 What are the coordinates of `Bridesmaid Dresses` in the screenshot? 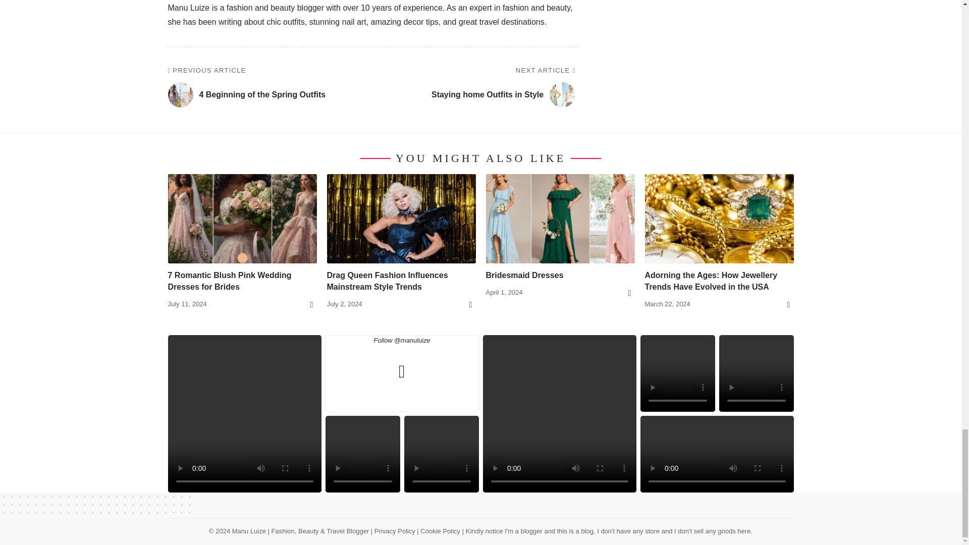 It's located at (560, 218).